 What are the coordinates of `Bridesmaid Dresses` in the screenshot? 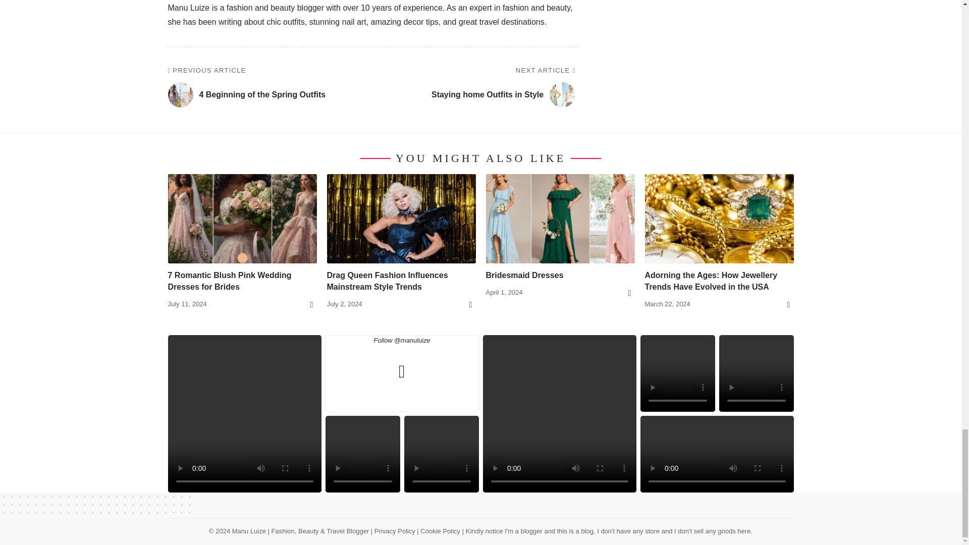 It's located at (560, 218).